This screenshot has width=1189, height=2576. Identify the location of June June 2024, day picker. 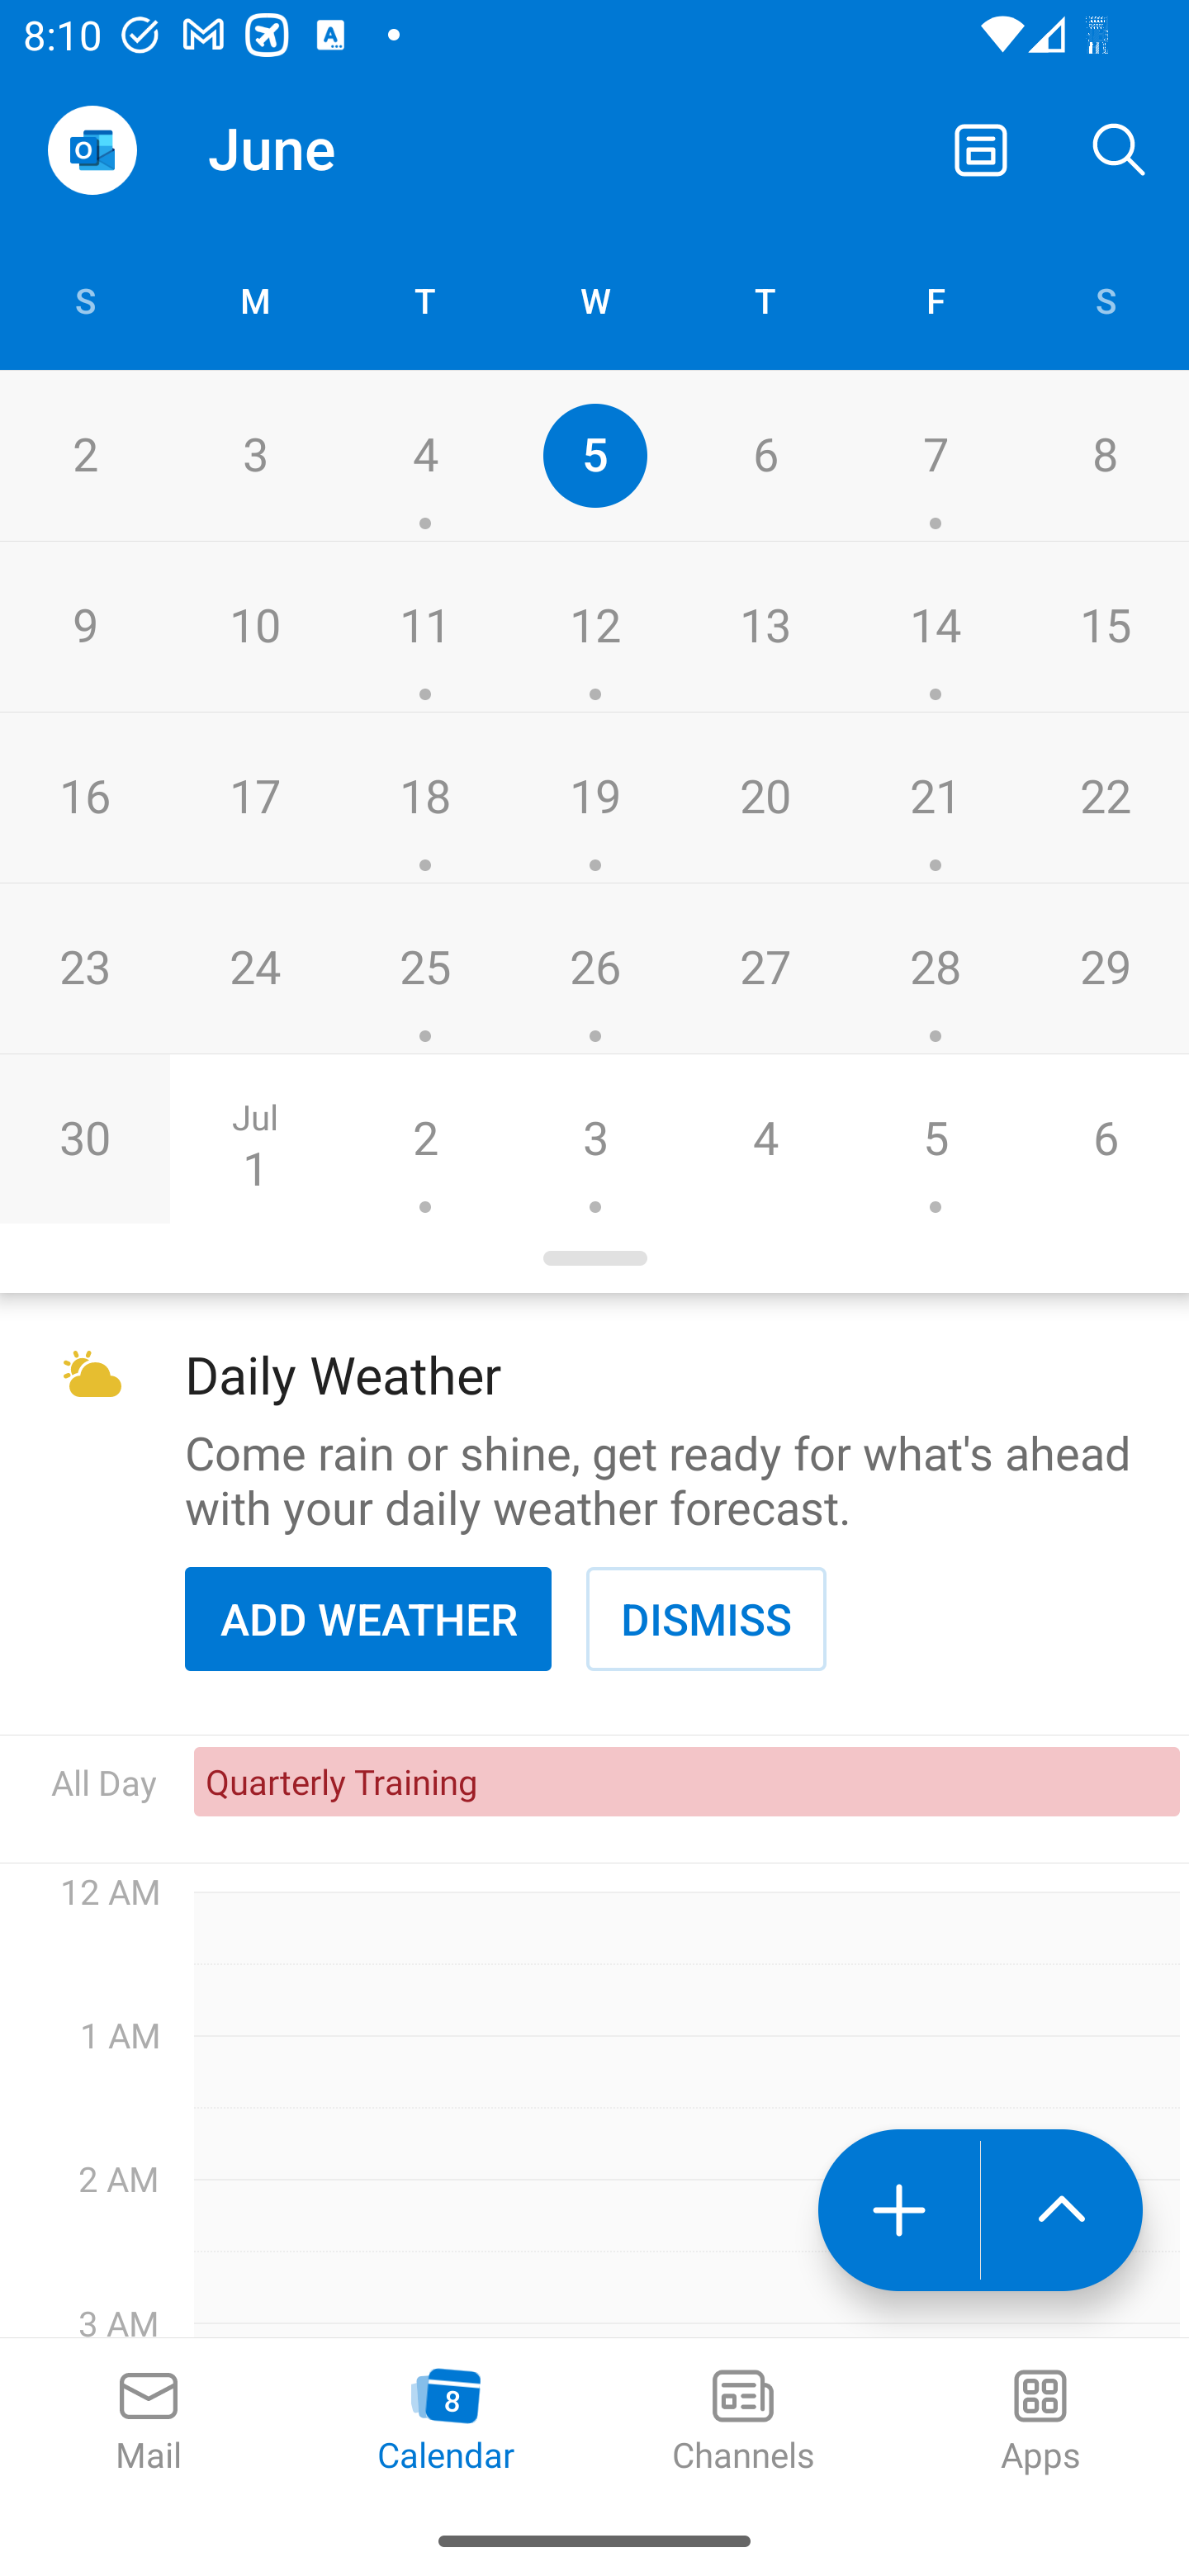
(335, 149).